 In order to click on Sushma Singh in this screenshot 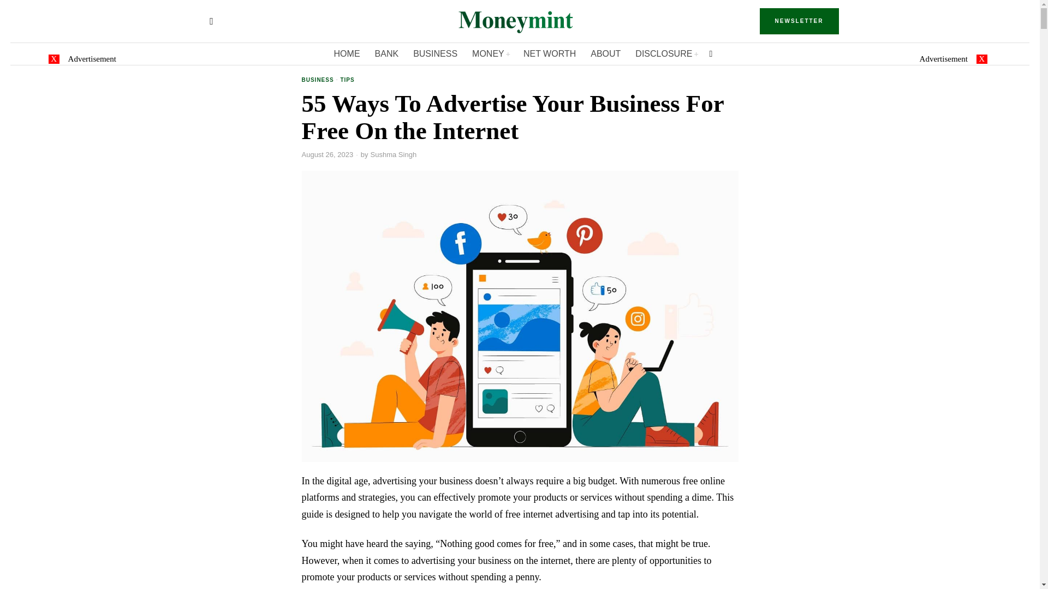, I will do `click(394, 155)`.